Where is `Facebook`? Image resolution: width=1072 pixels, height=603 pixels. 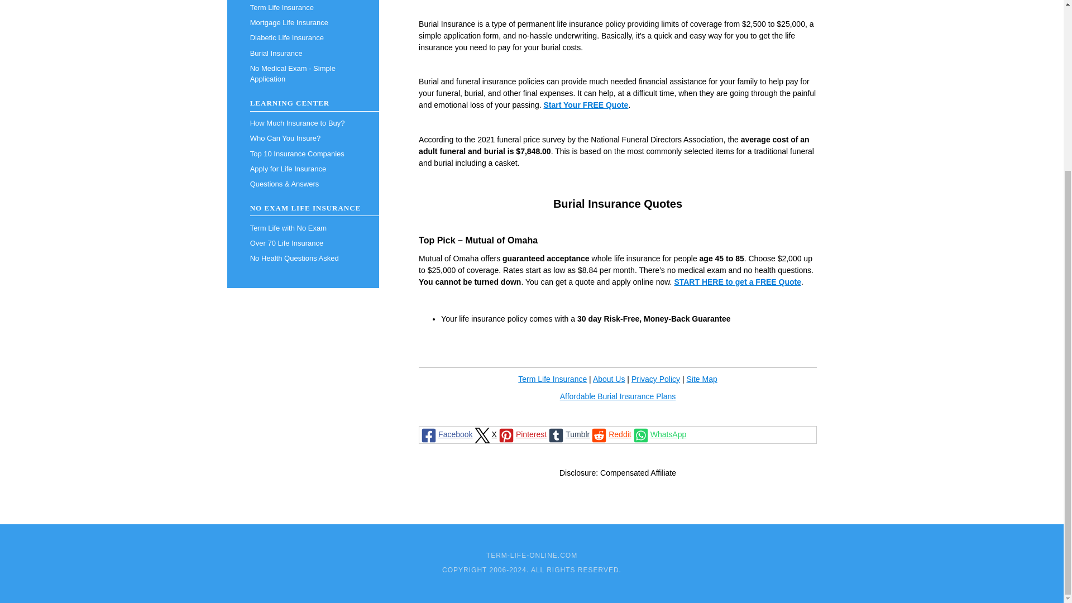
Facebook is located at coordinates (446, 434).